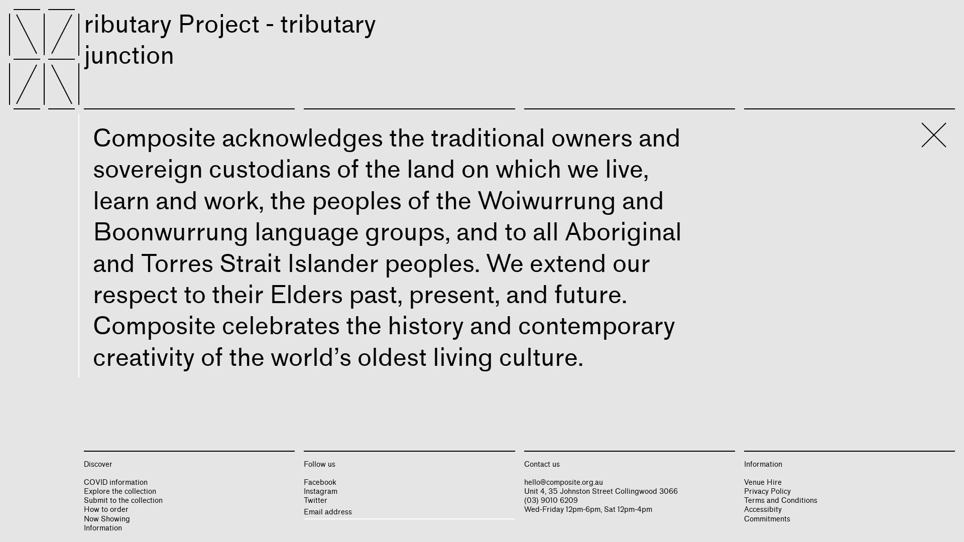  I want to click on COVID information, so click(115, 483).